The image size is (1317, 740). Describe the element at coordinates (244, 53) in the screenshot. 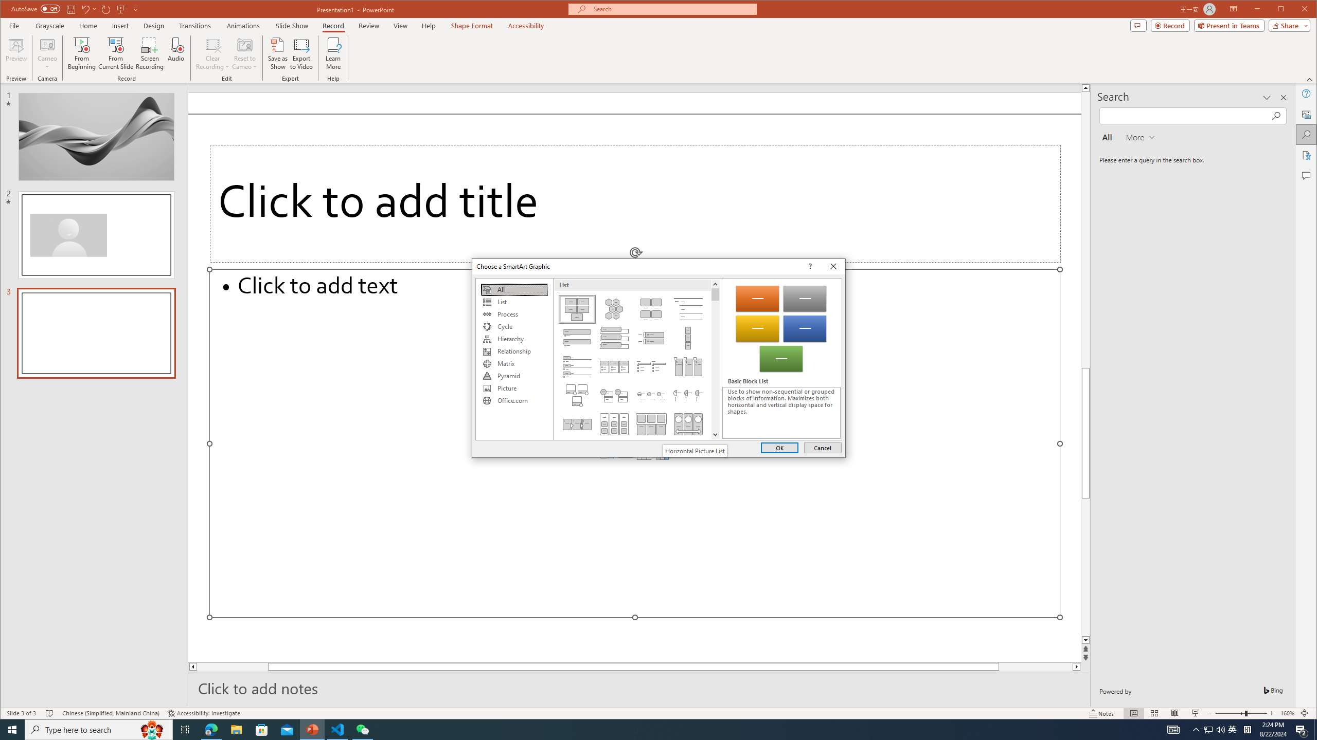

I see `Reset to Cameo` at that location.